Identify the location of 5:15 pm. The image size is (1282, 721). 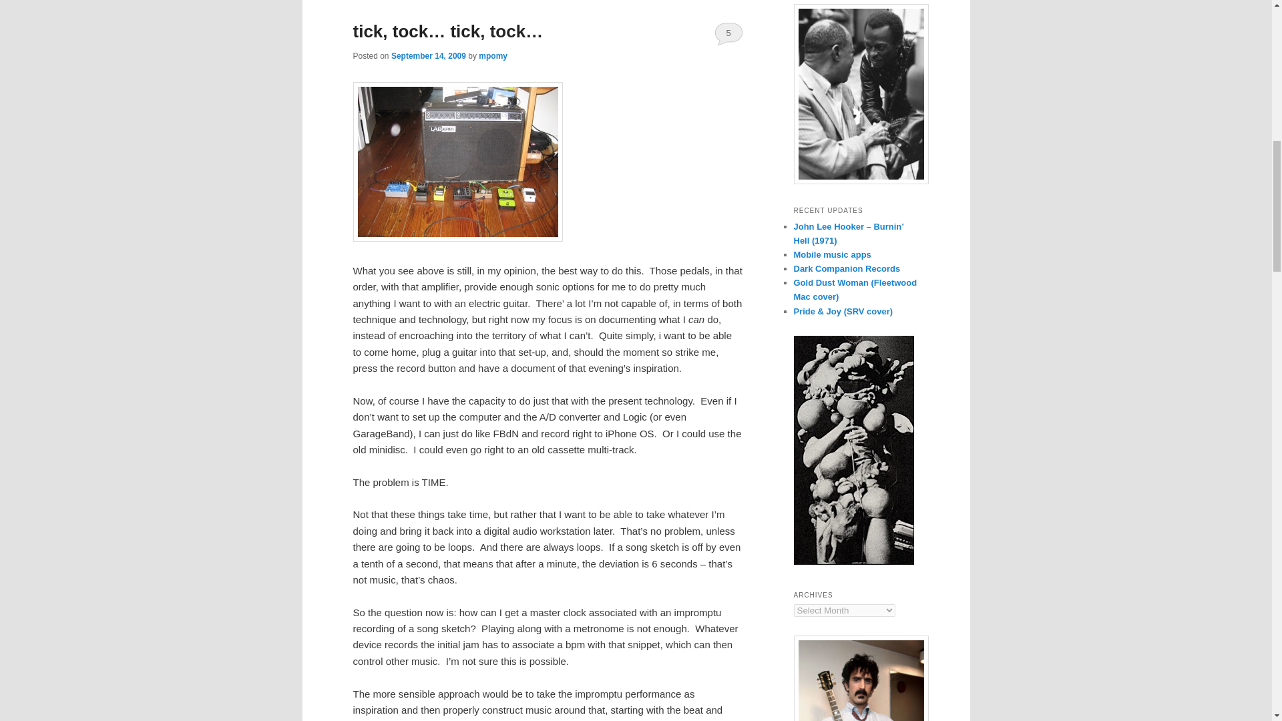
(429, 55).